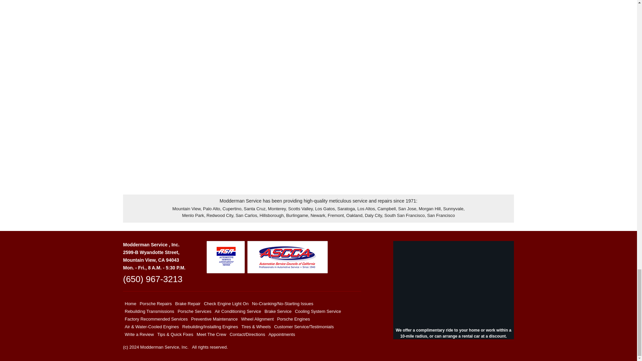  I want to click on Check Engine Light On, so click(226, 304).